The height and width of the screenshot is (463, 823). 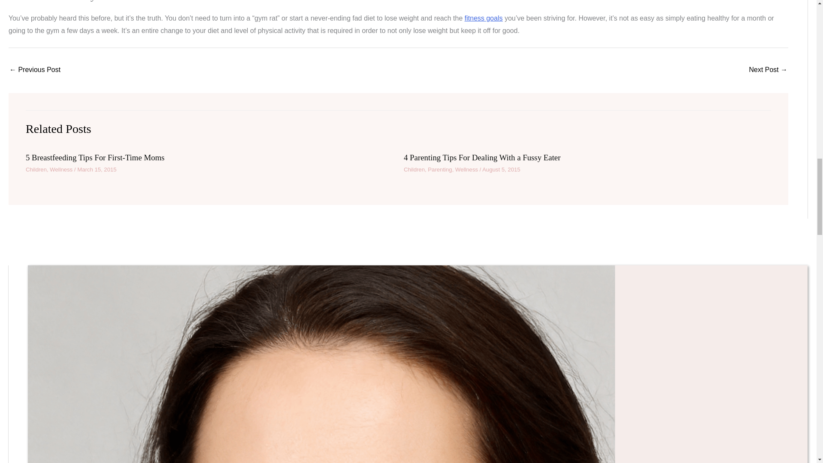 I want to click on Wellness, so click(x=466, y=169).